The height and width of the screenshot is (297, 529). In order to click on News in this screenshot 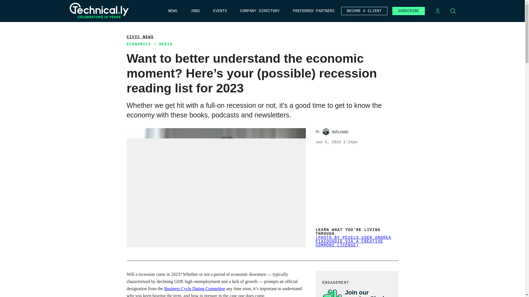, I will do `click(172, 11)`.